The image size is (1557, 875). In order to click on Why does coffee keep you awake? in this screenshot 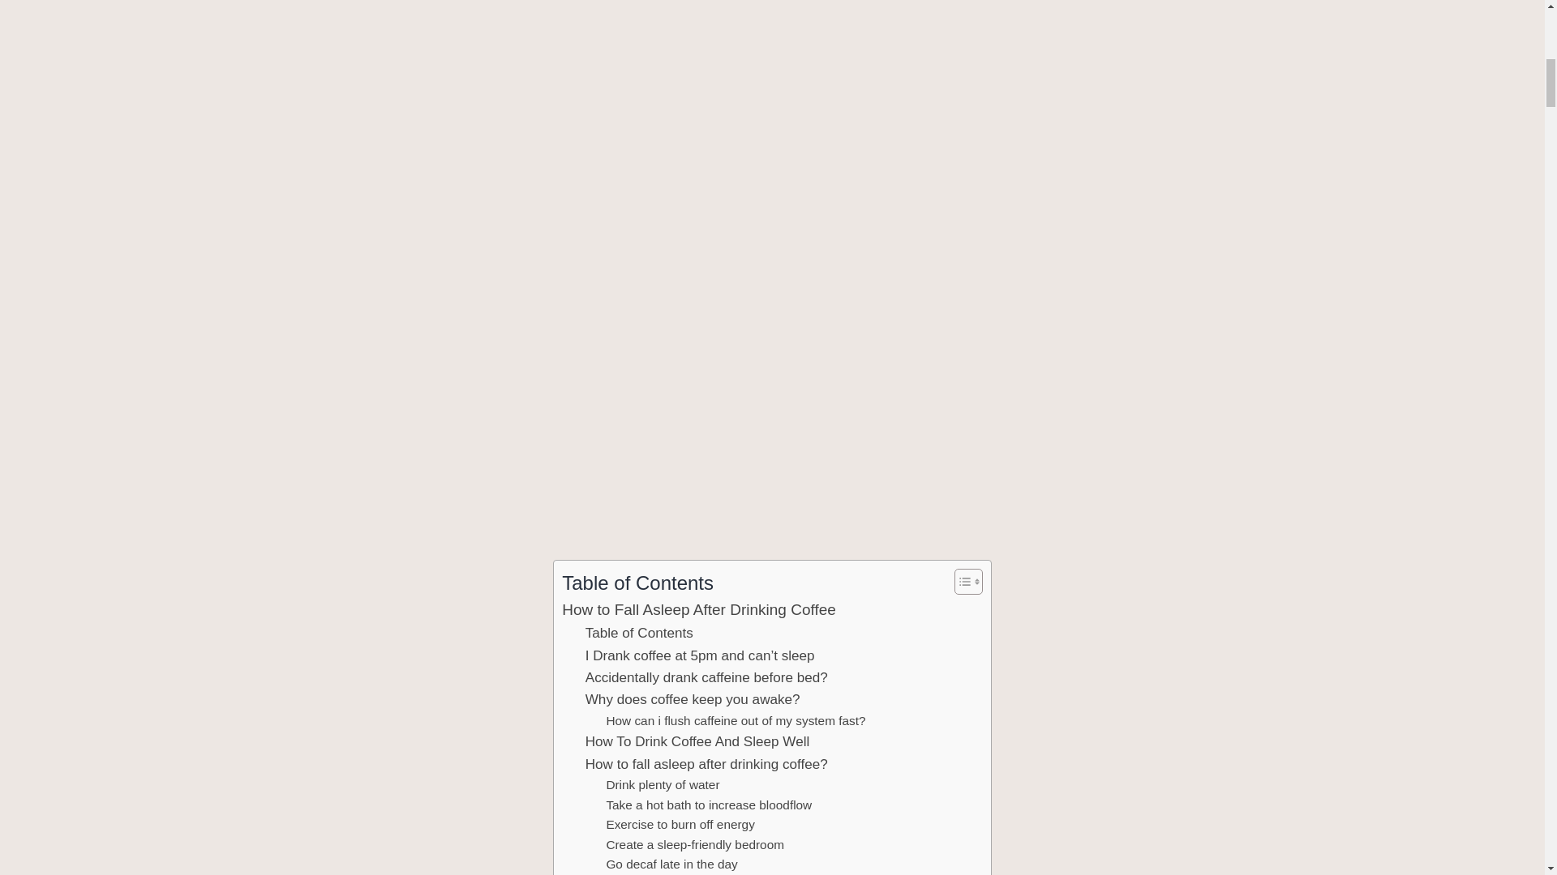, I will do `click(693, 698)`.